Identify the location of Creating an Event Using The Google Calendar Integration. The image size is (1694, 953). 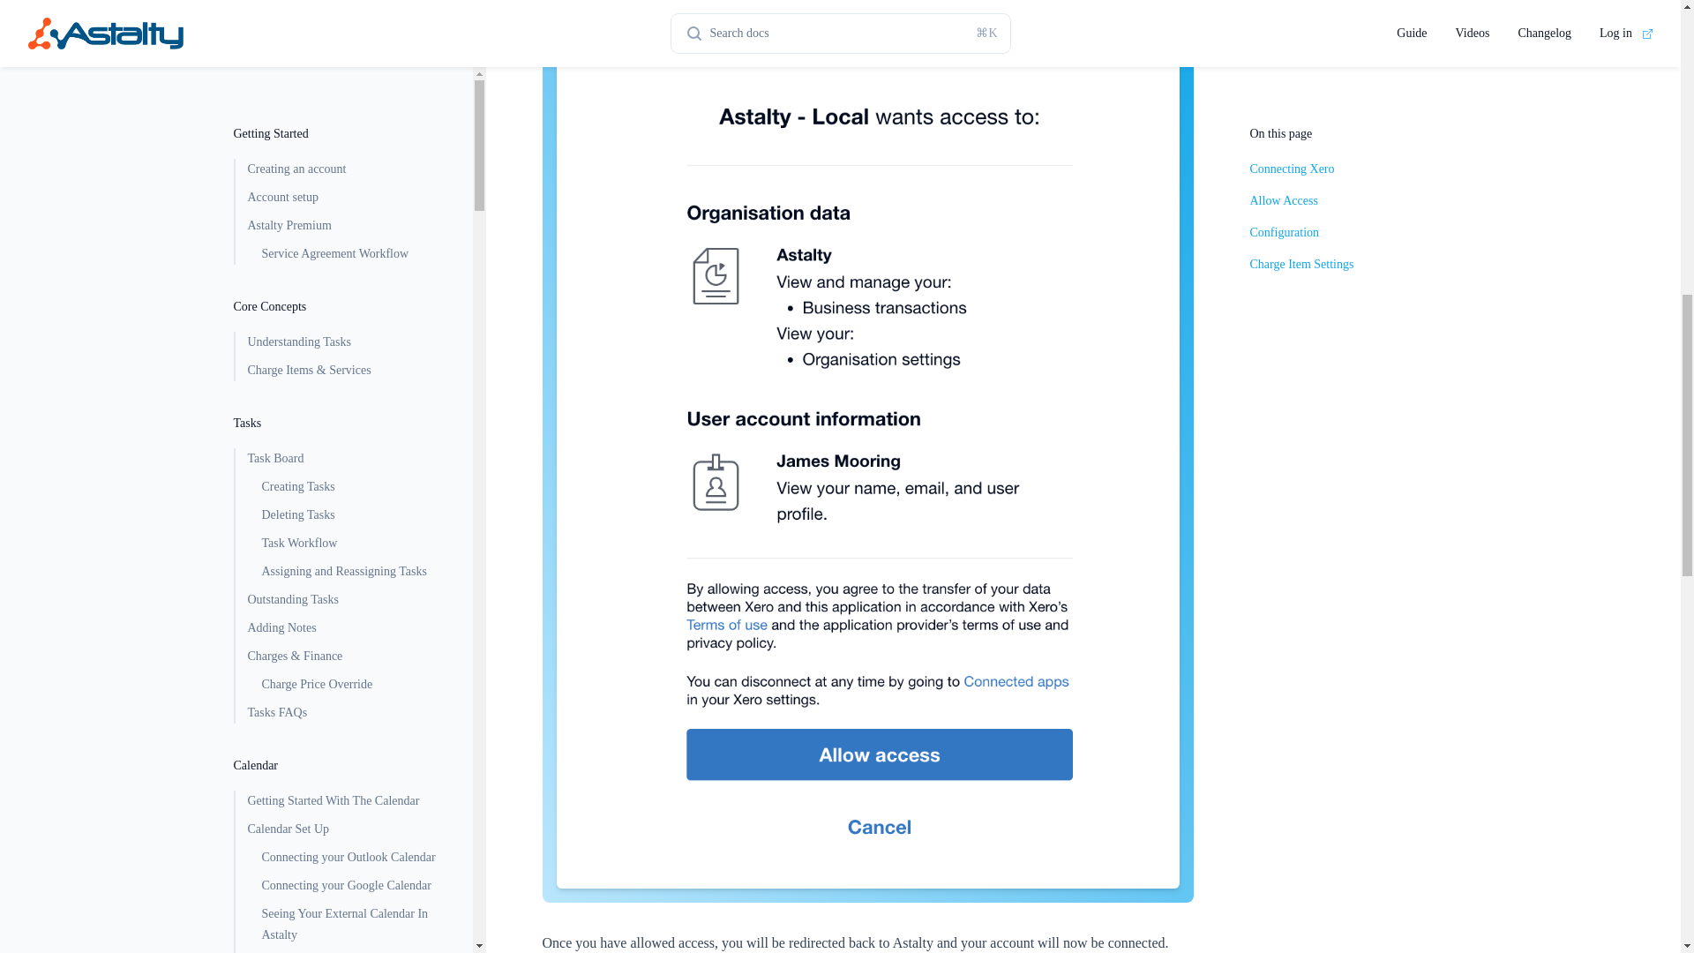
(353, 155).